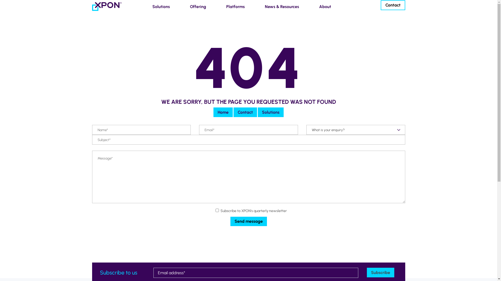  I want to click on Home, so click(223, 112).